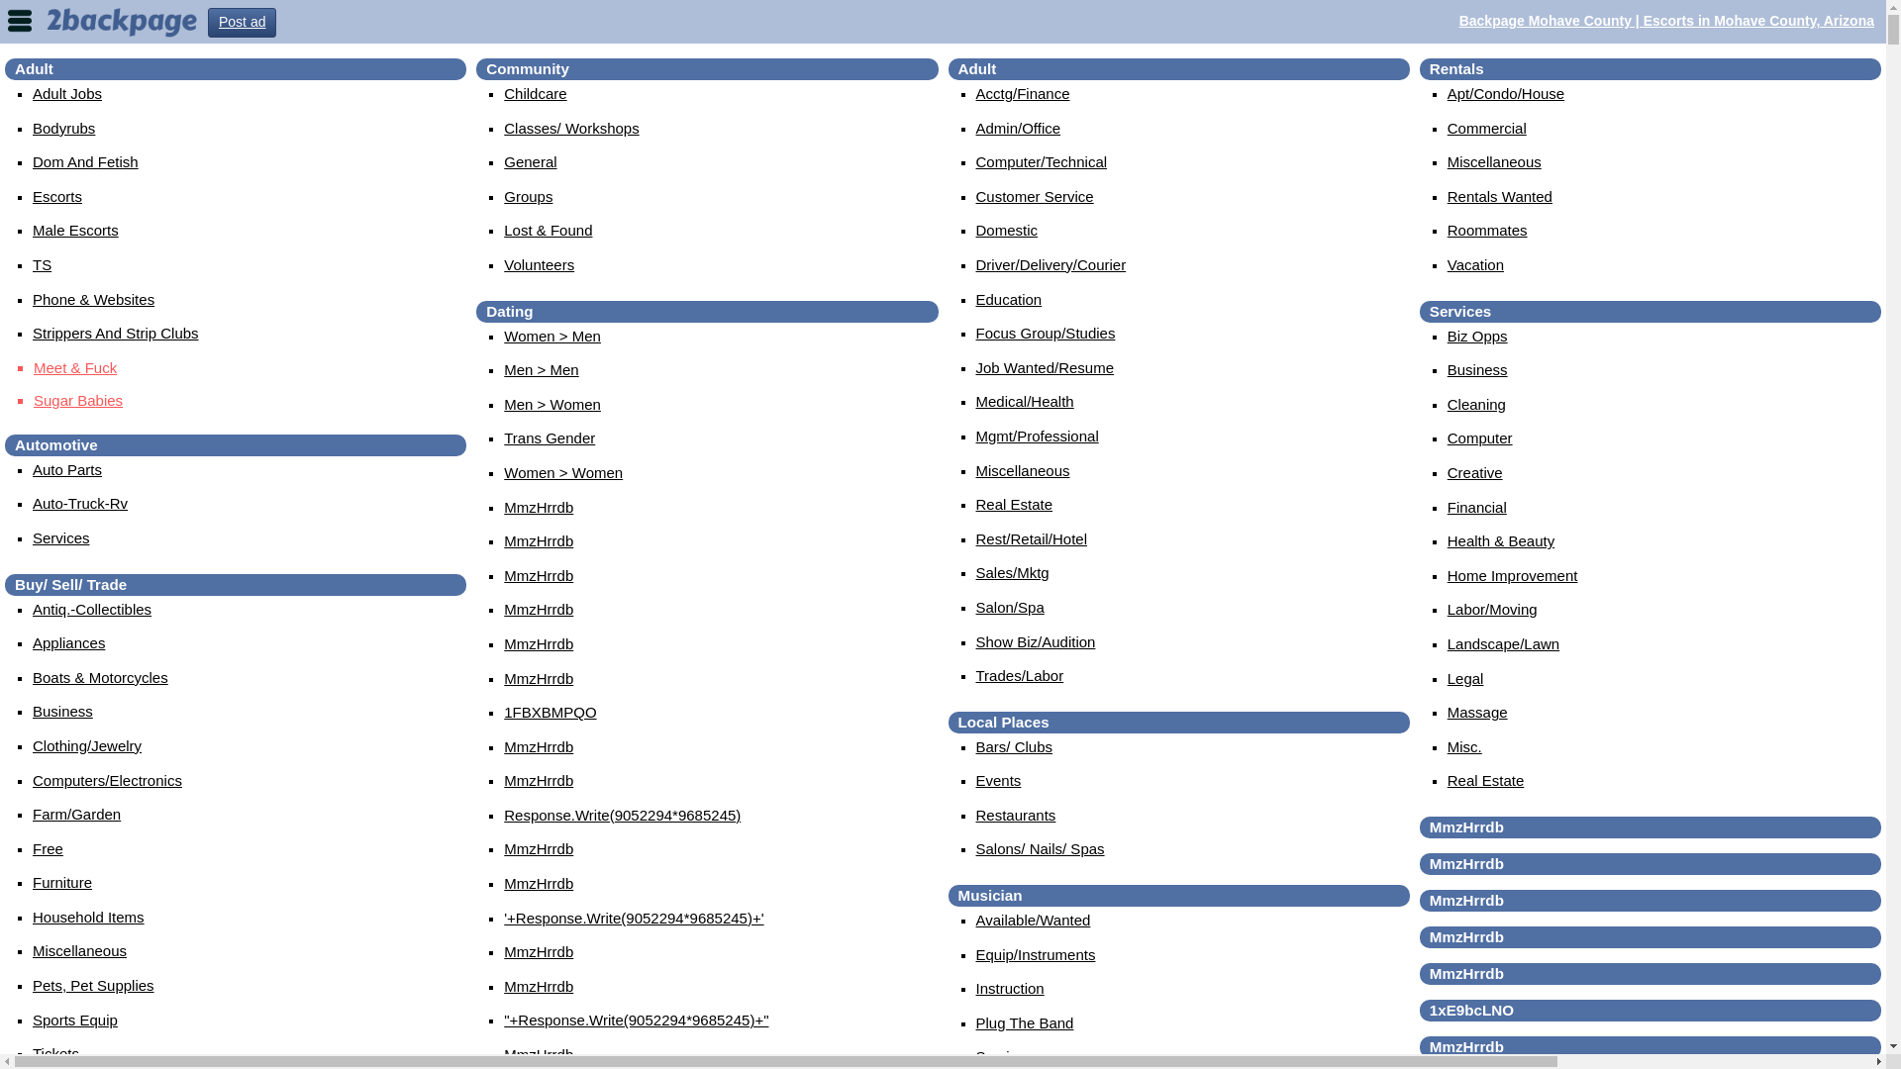  Describe the element at coordinates (562, 473) in the screenshot. I see `Women > Women` at that location.